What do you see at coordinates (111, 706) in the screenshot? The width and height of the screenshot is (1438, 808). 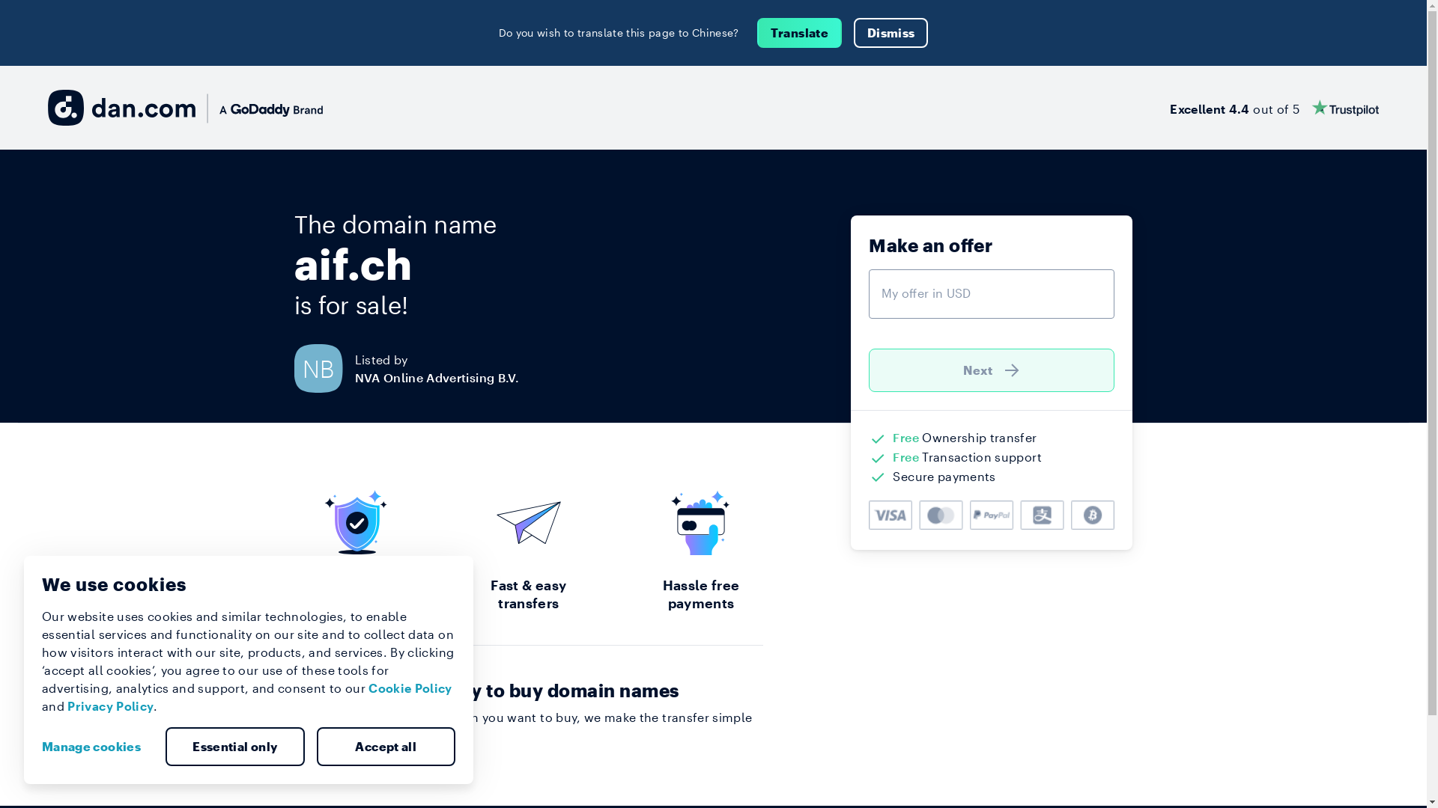 I see `Privacy Policy` at bounding box center [111, 706].